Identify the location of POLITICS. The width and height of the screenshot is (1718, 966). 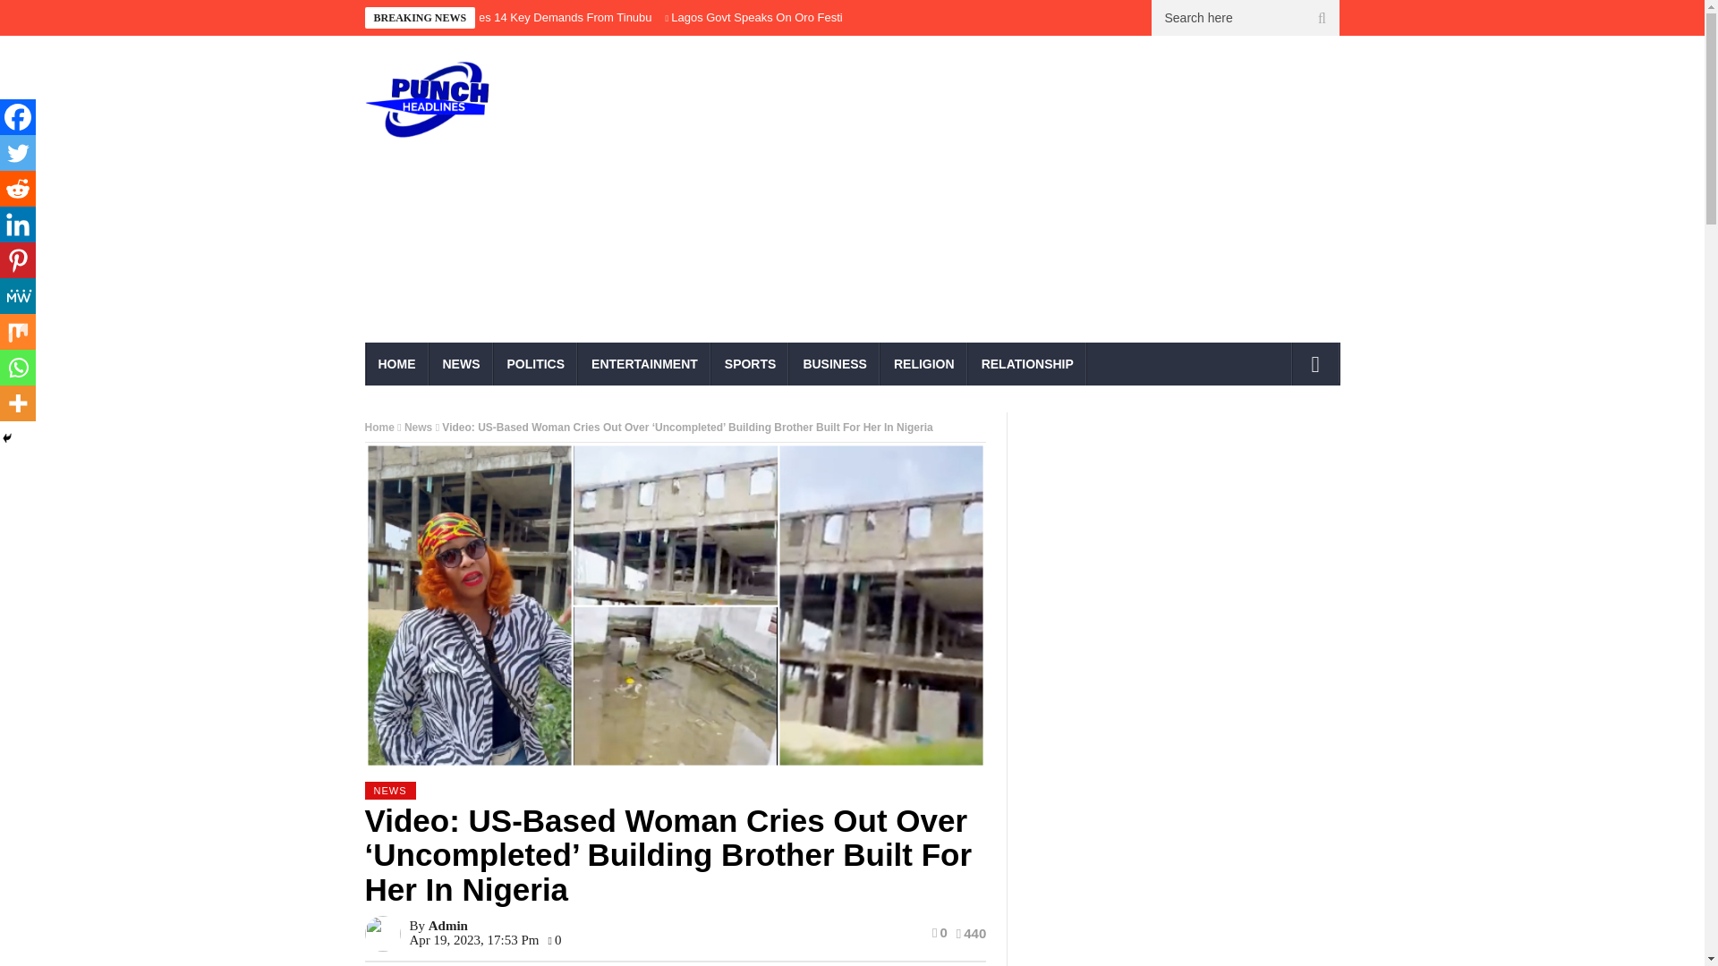
(537, 363).